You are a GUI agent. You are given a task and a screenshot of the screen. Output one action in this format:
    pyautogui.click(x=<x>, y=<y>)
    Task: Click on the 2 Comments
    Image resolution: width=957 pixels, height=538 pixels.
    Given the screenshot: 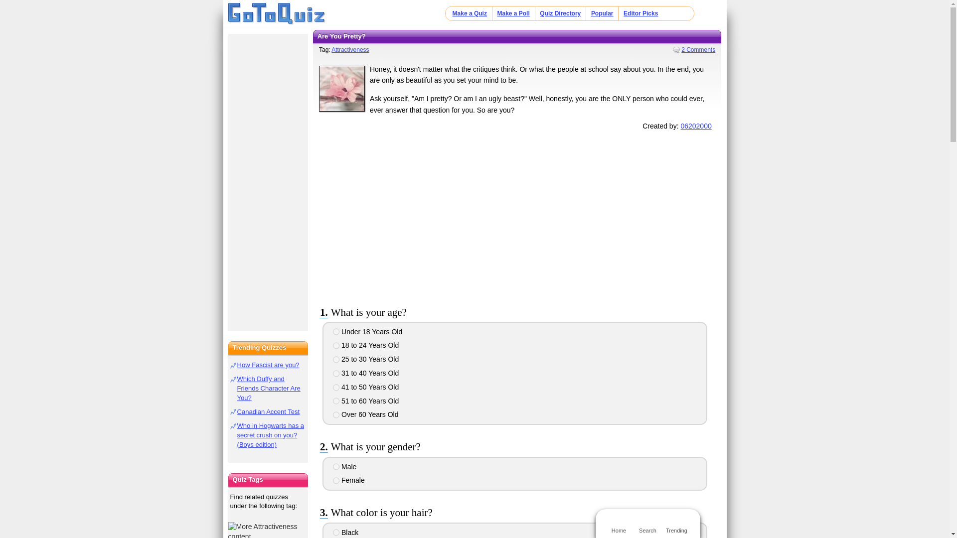 What is the action you would take?
    pyautogui.click(x=694, y=49)
    